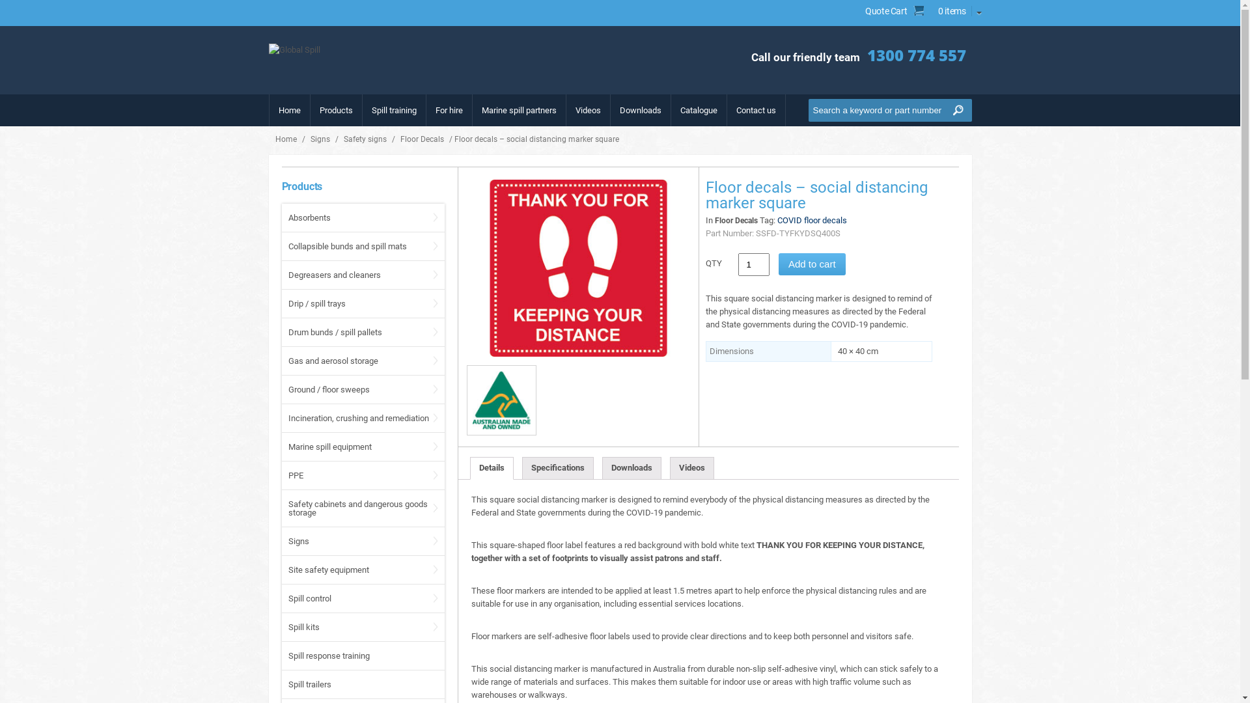 The height and width of the screenshot is (703, 1250). What do you see at coordinates (501, 400) in the screenshot?
I see `Australian Made` at bounding box center [501, 400].